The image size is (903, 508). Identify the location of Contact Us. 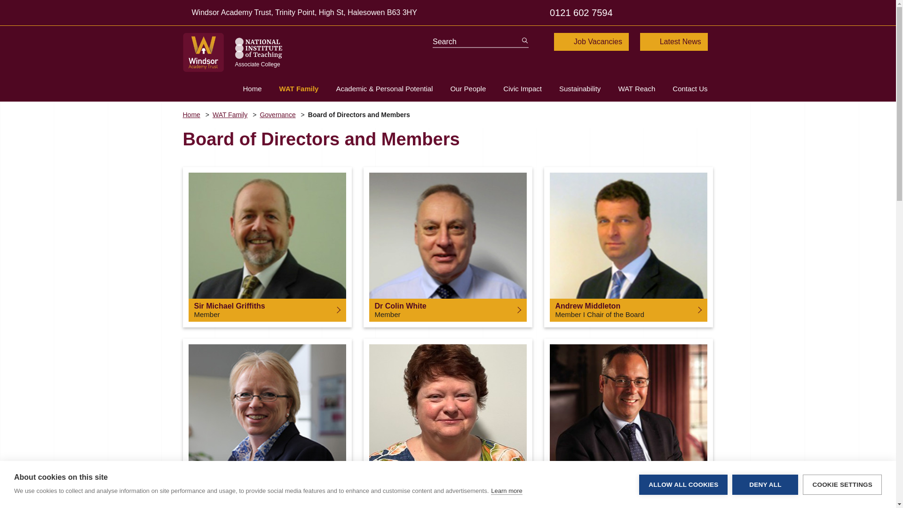
(681, 89).